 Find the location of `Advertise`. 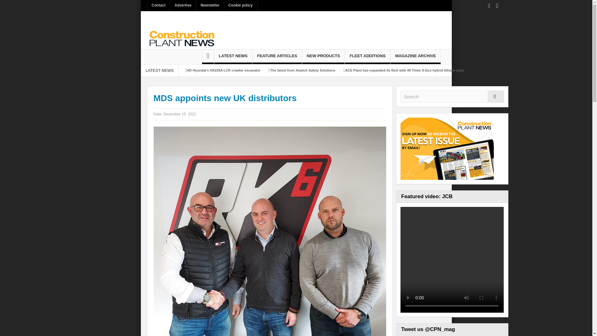

Advertise is located at coordinates (183, 5).